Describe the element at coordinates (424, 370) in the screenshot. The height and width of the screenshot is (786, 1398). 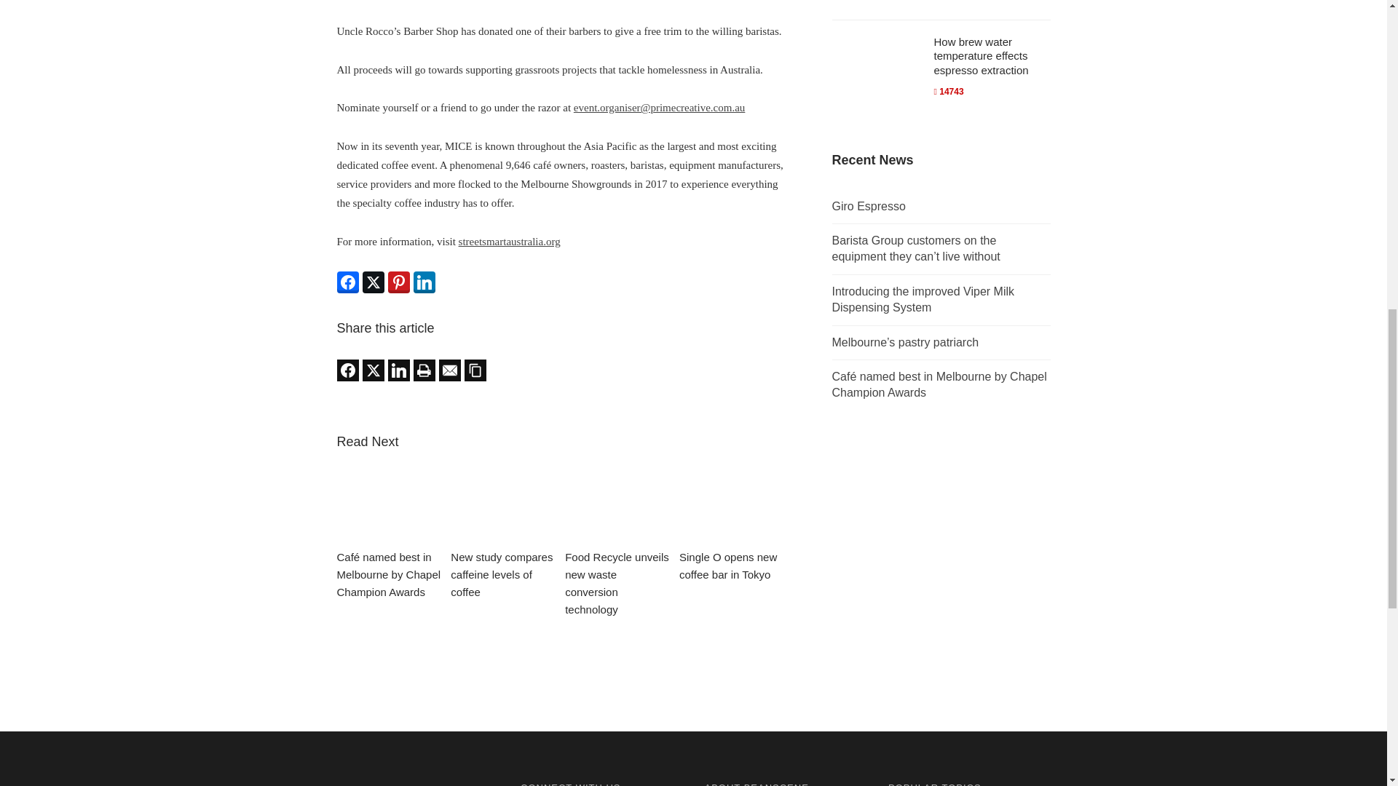
I see `Share on Print` at that location.